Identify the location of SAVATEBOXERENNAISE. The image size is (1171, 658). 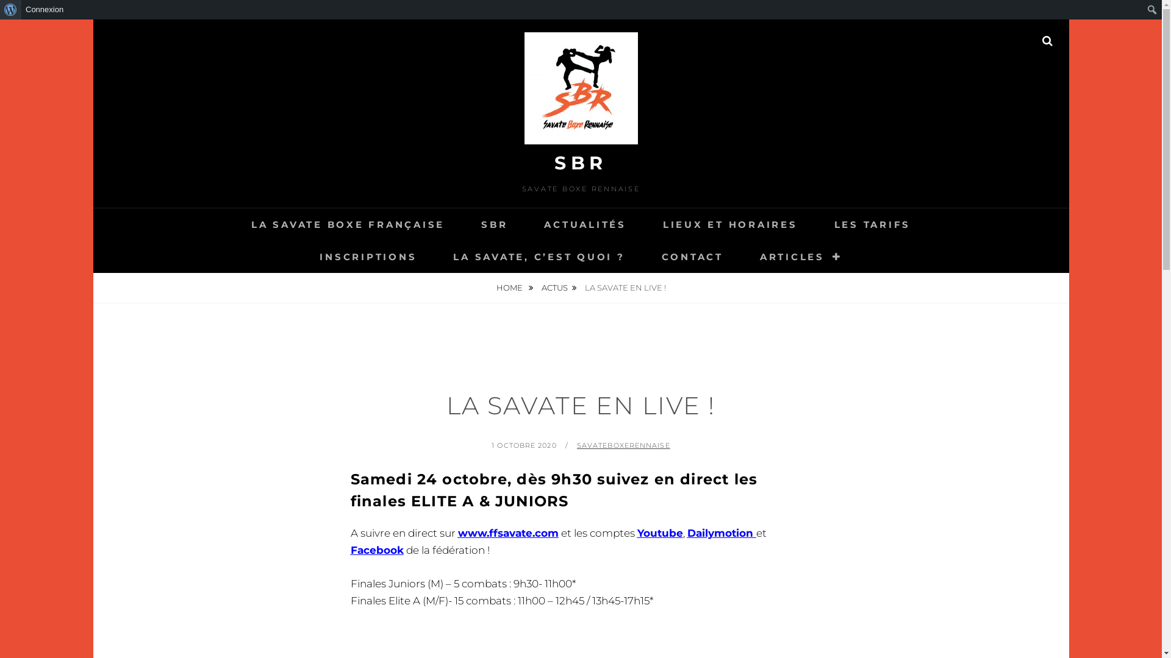
(623, 445).